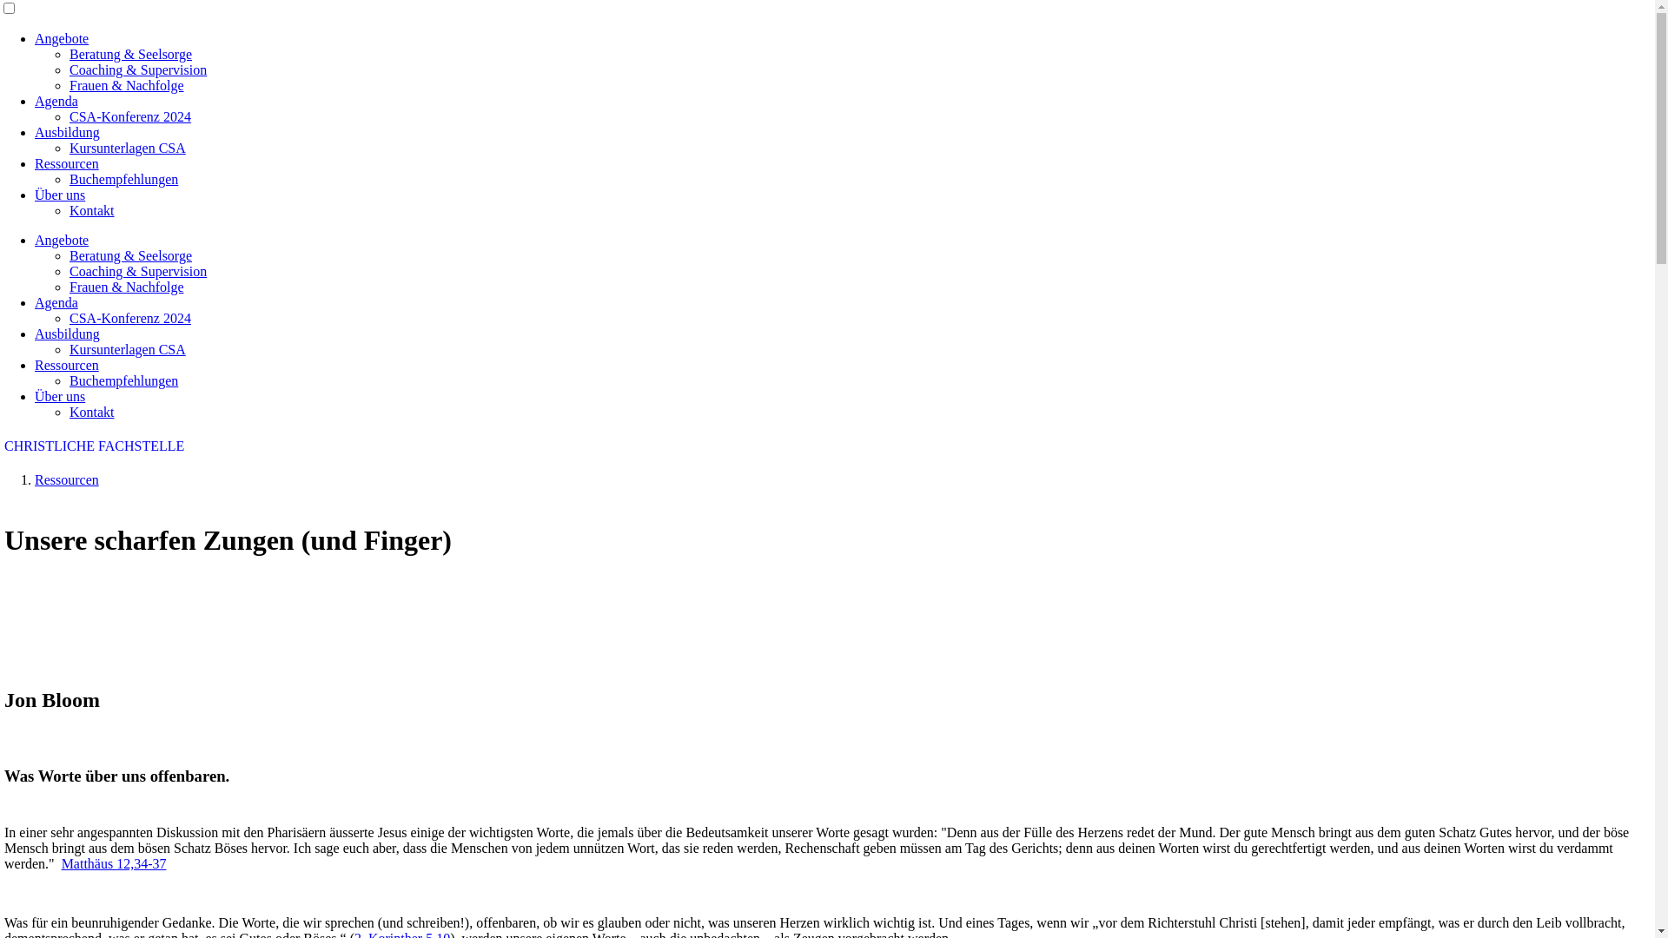 This screenshot has width=1668, height=938. What do you see at coordinates (127, 287) in the screenshot?
I see `Frauen & Nachfolge` at bounding box center [127, 287].